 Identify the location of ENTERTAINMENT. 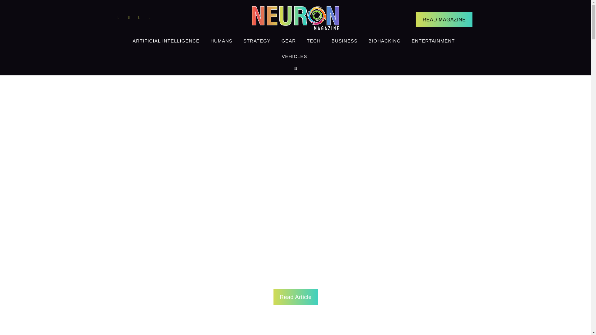
(433, 41).